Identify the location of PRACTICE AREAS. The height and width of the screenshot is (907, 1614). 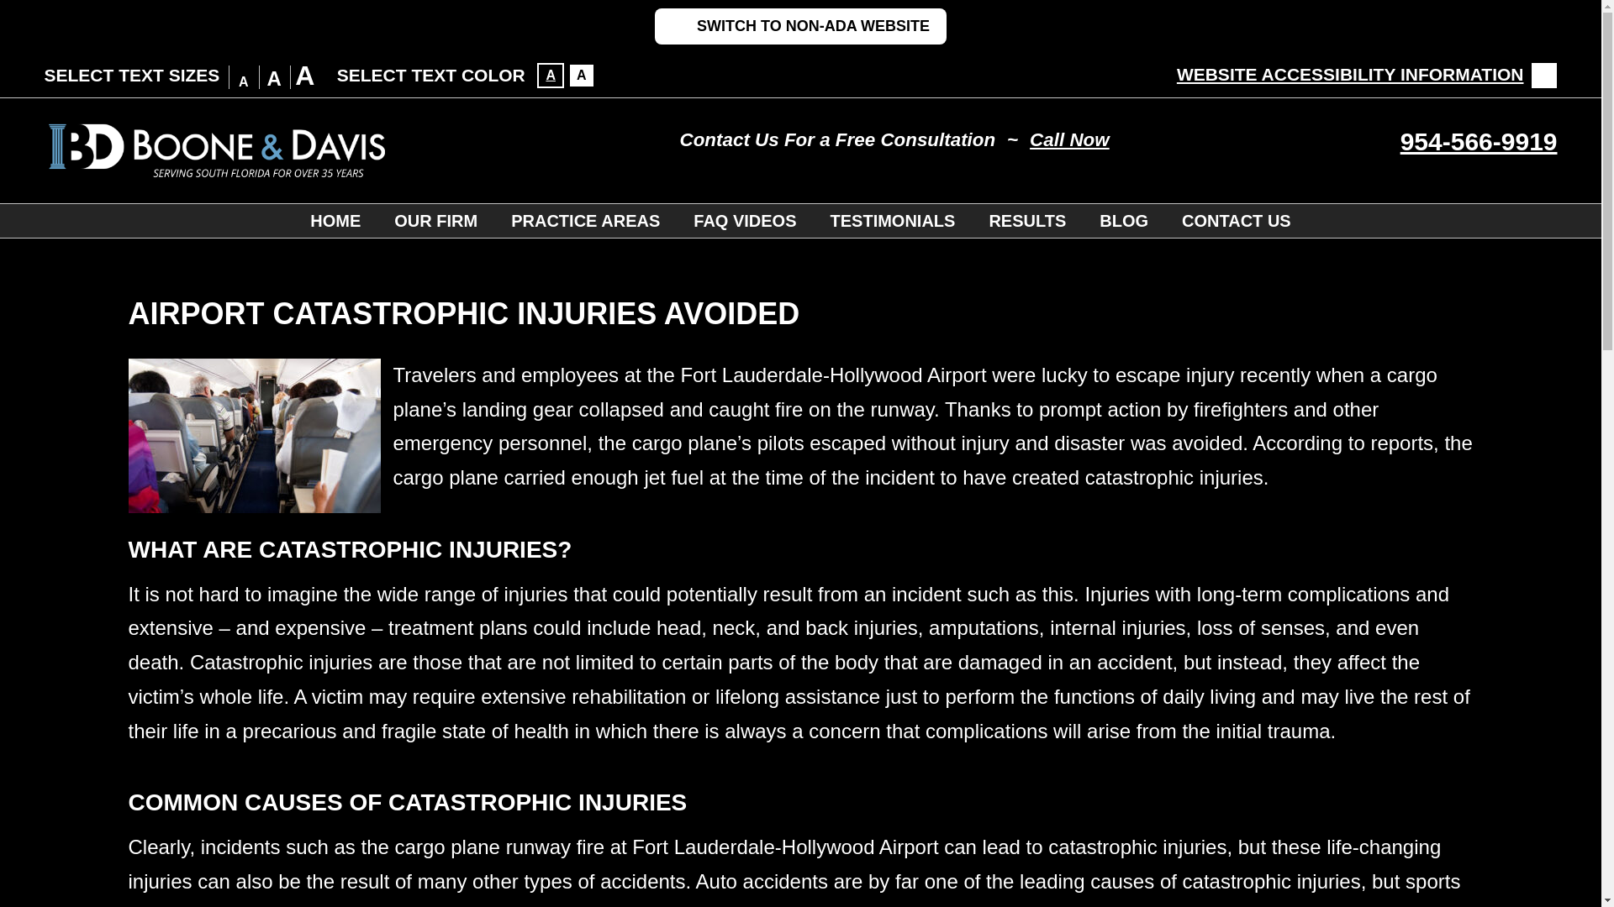
(585, 220).